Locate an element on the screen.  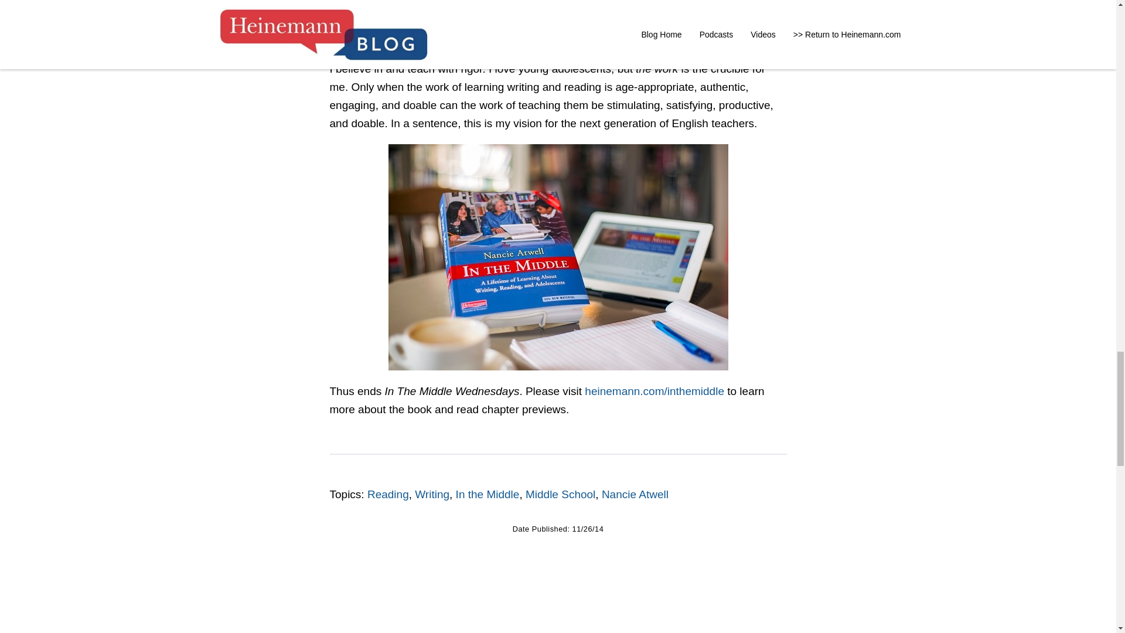
Writing is located at coordinates (432, 494).